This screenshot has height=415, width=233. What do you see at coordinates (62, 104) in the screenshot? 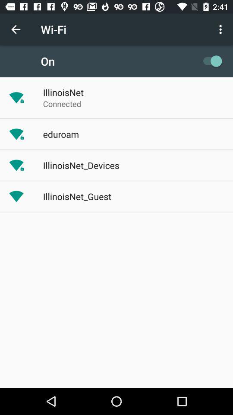
I see `turn off the icon below the illinoisnet app` at bounding box center [62, 104].